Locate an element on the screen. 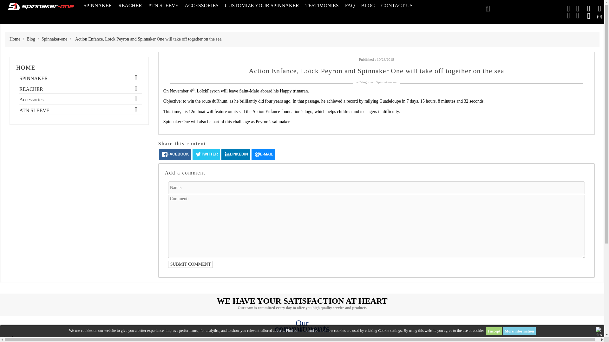 This screenshot has width=609, height=342. Spinnaker-one is located at coordinates (55, 39).